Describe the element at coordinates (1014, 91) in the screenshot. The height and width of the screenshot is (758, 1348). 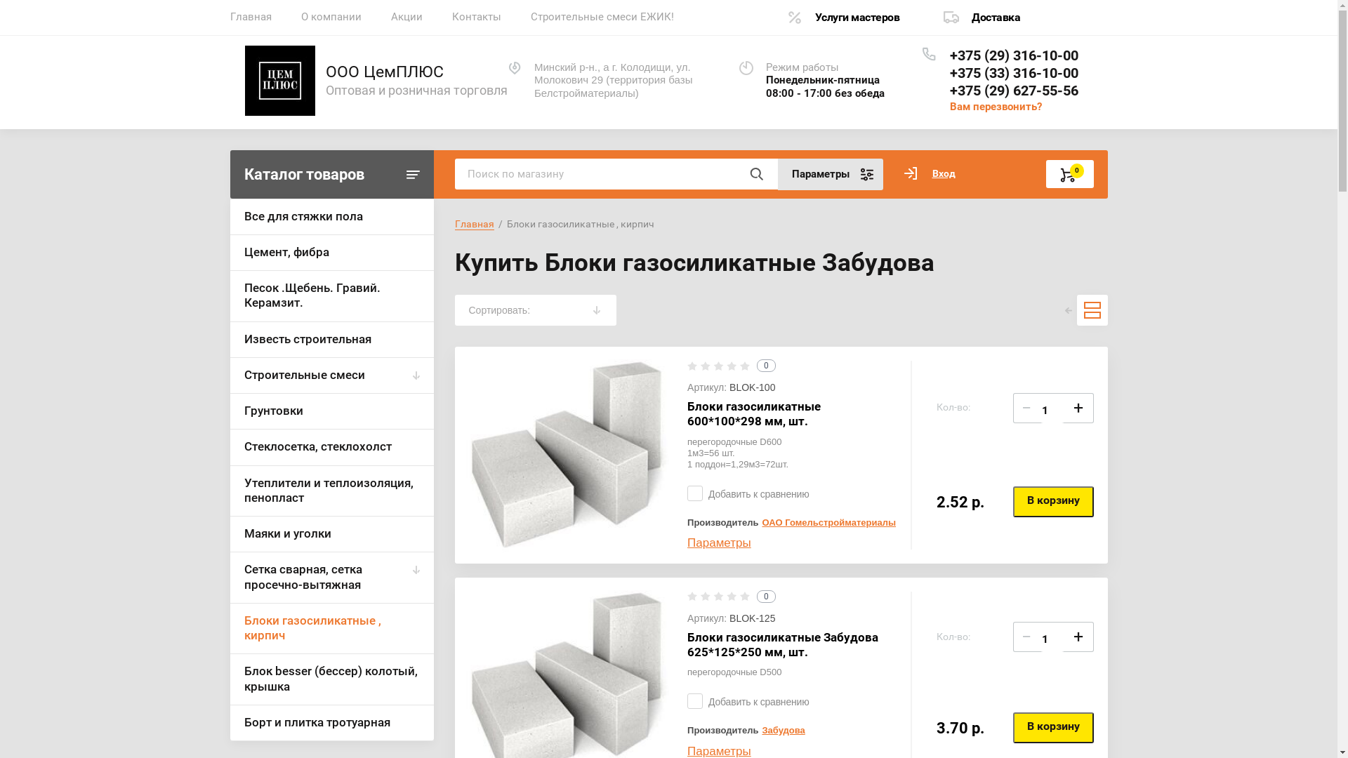
I see `+375 (29) 627-55-56` at that location.